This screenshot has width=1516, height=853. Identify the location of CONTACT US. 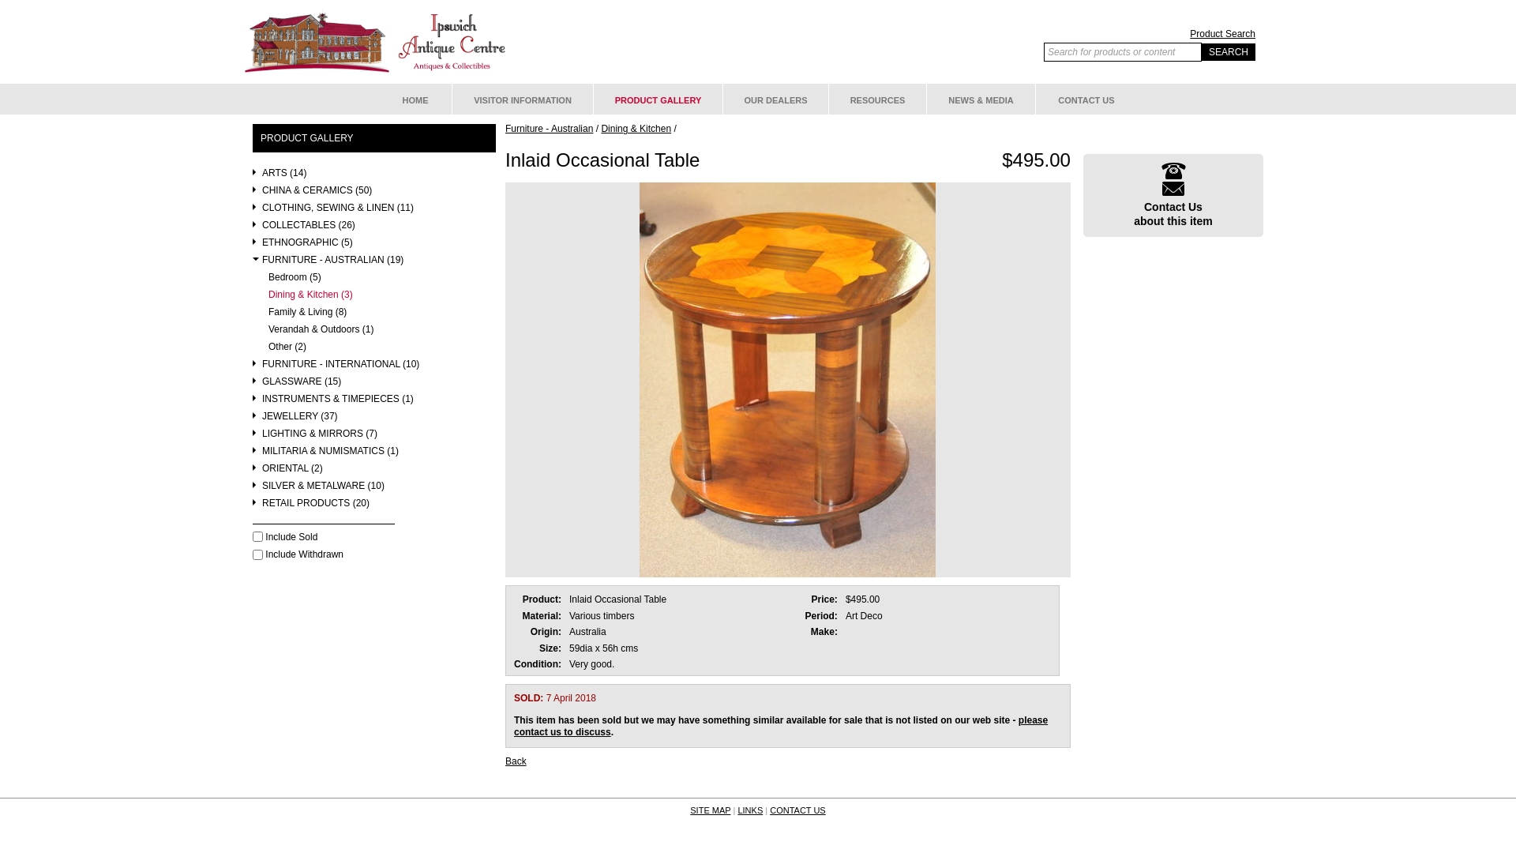
(1086, 100).